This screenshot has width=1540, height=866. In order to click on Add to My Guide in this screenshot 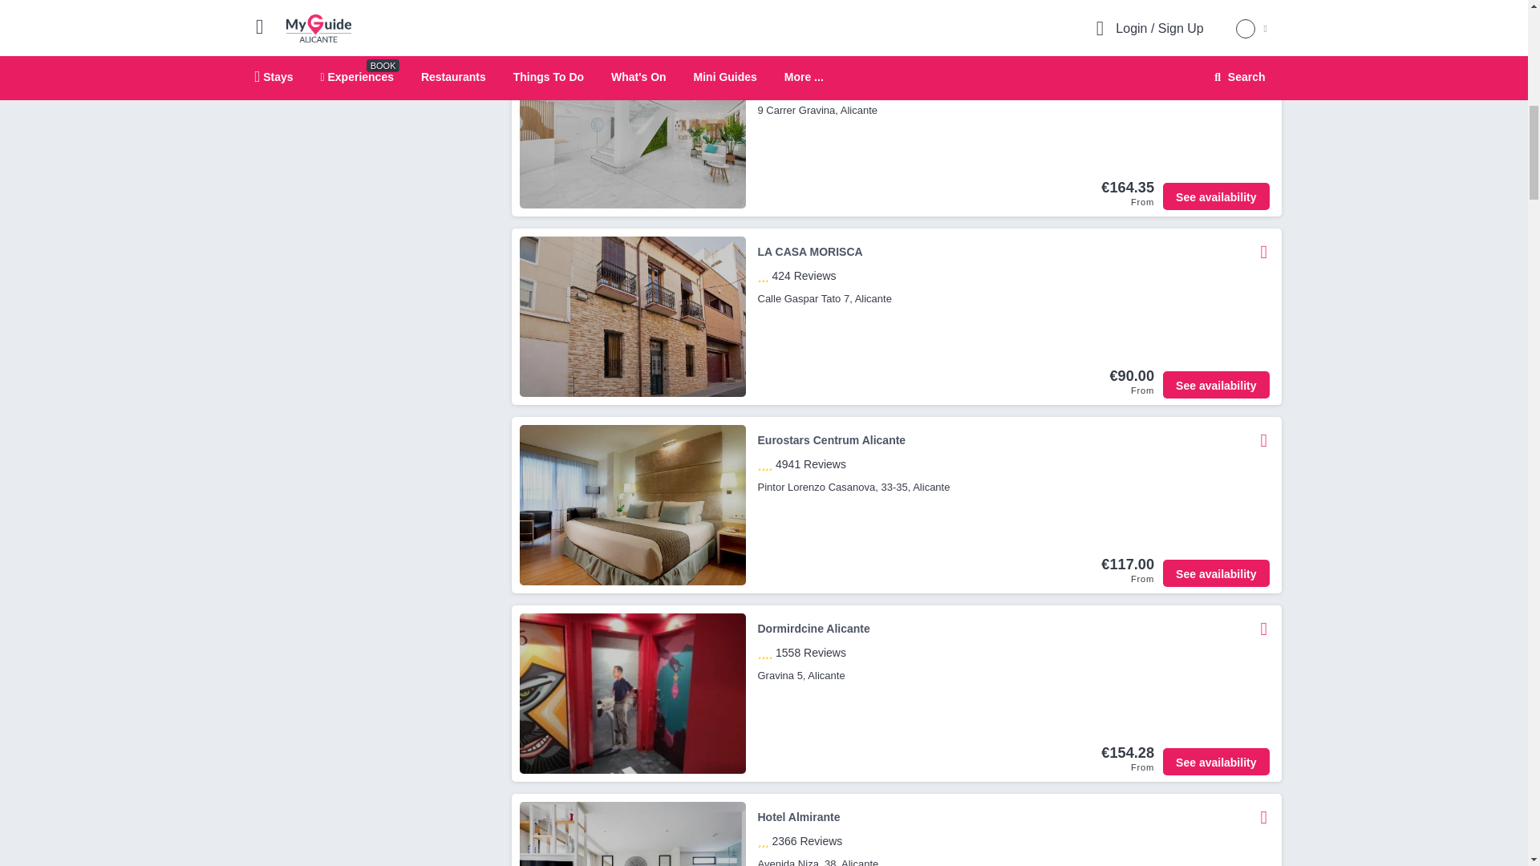, I will do `click(1264, 251)`.